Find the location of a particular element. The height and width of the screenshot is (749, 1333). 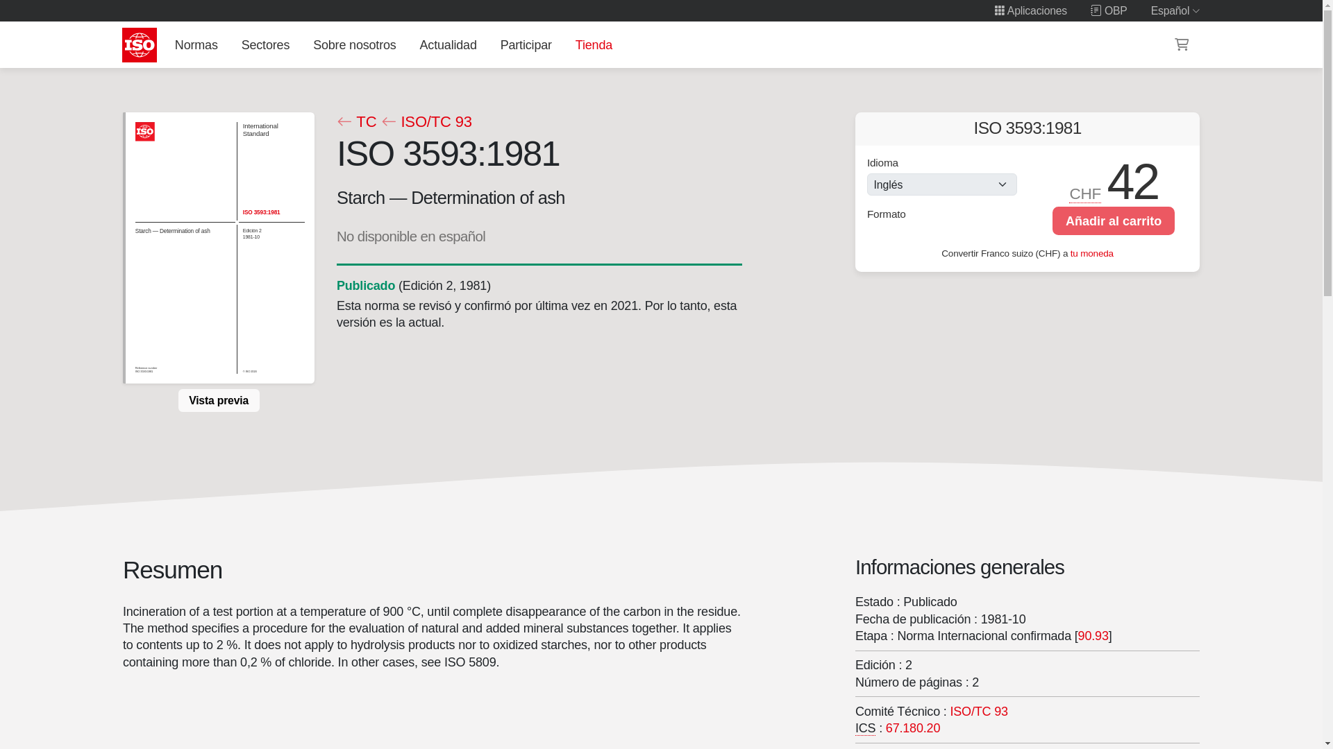

Vista previa is located at coordinates (218, 400).